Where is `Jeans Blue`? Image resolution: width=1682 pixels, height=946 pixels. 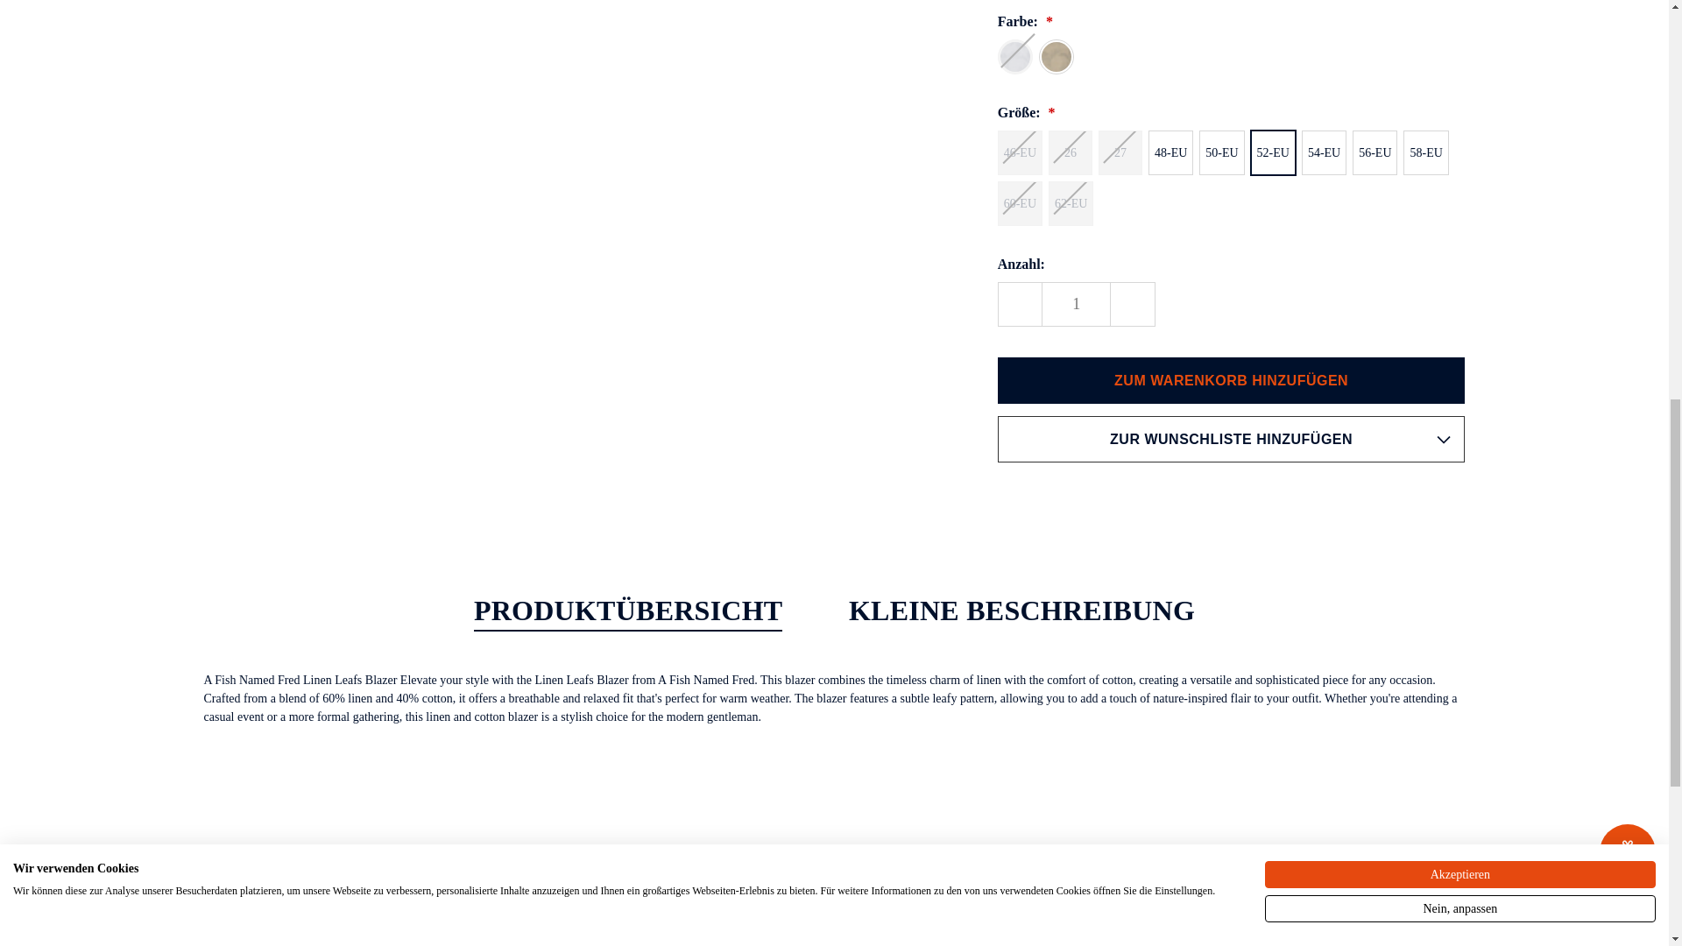
Jeans Blue is located at coordinates (1014, 56).